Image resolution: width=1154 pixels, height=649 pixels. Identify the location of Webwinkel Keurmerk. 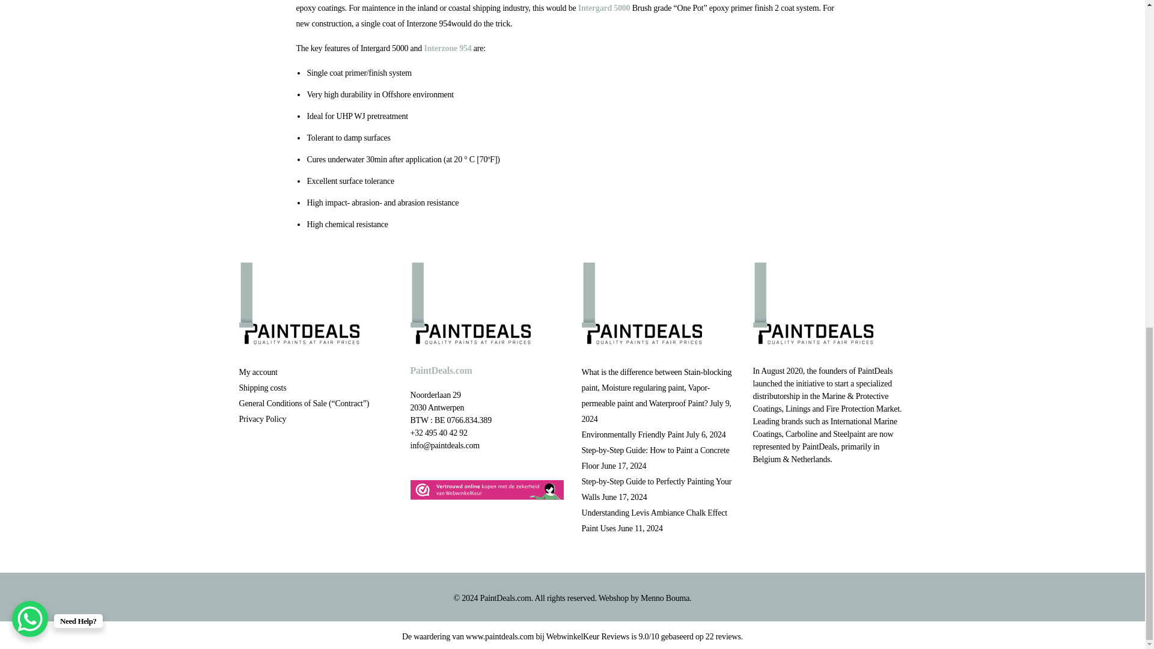
(486, 489).